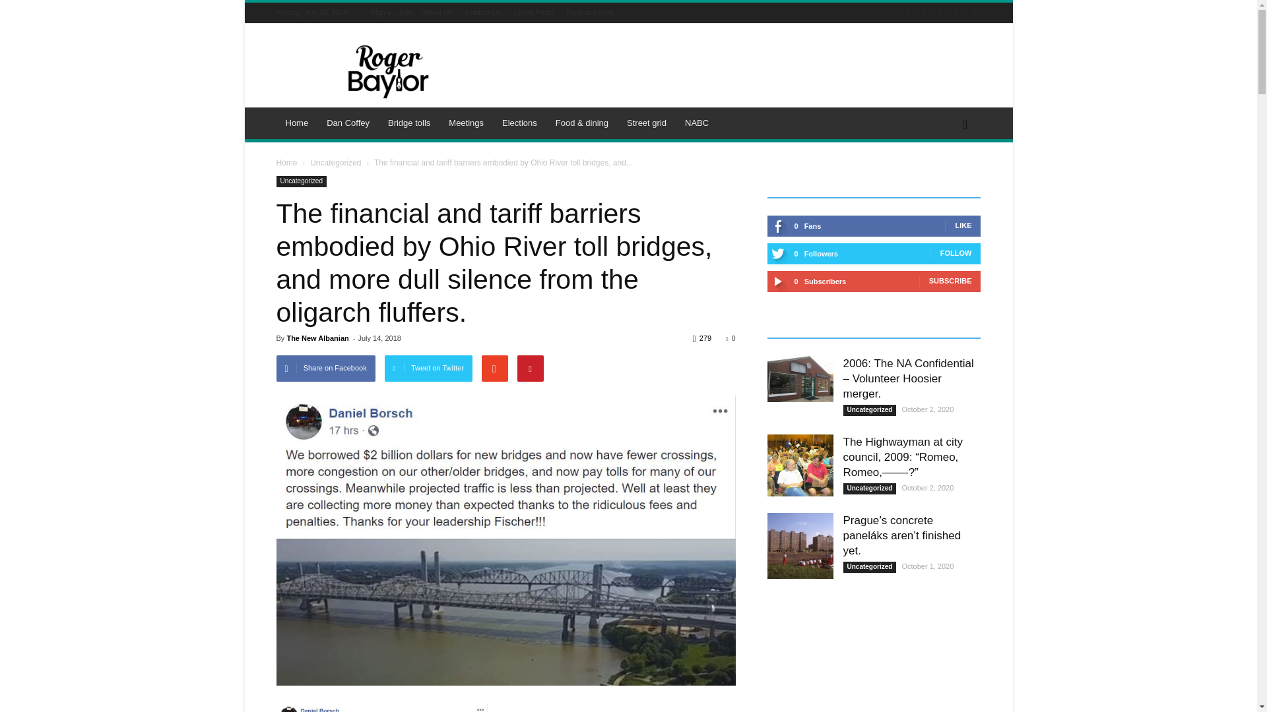 This screenshot has height=712, width=1267. I want to click on Home, so click(297, 123).